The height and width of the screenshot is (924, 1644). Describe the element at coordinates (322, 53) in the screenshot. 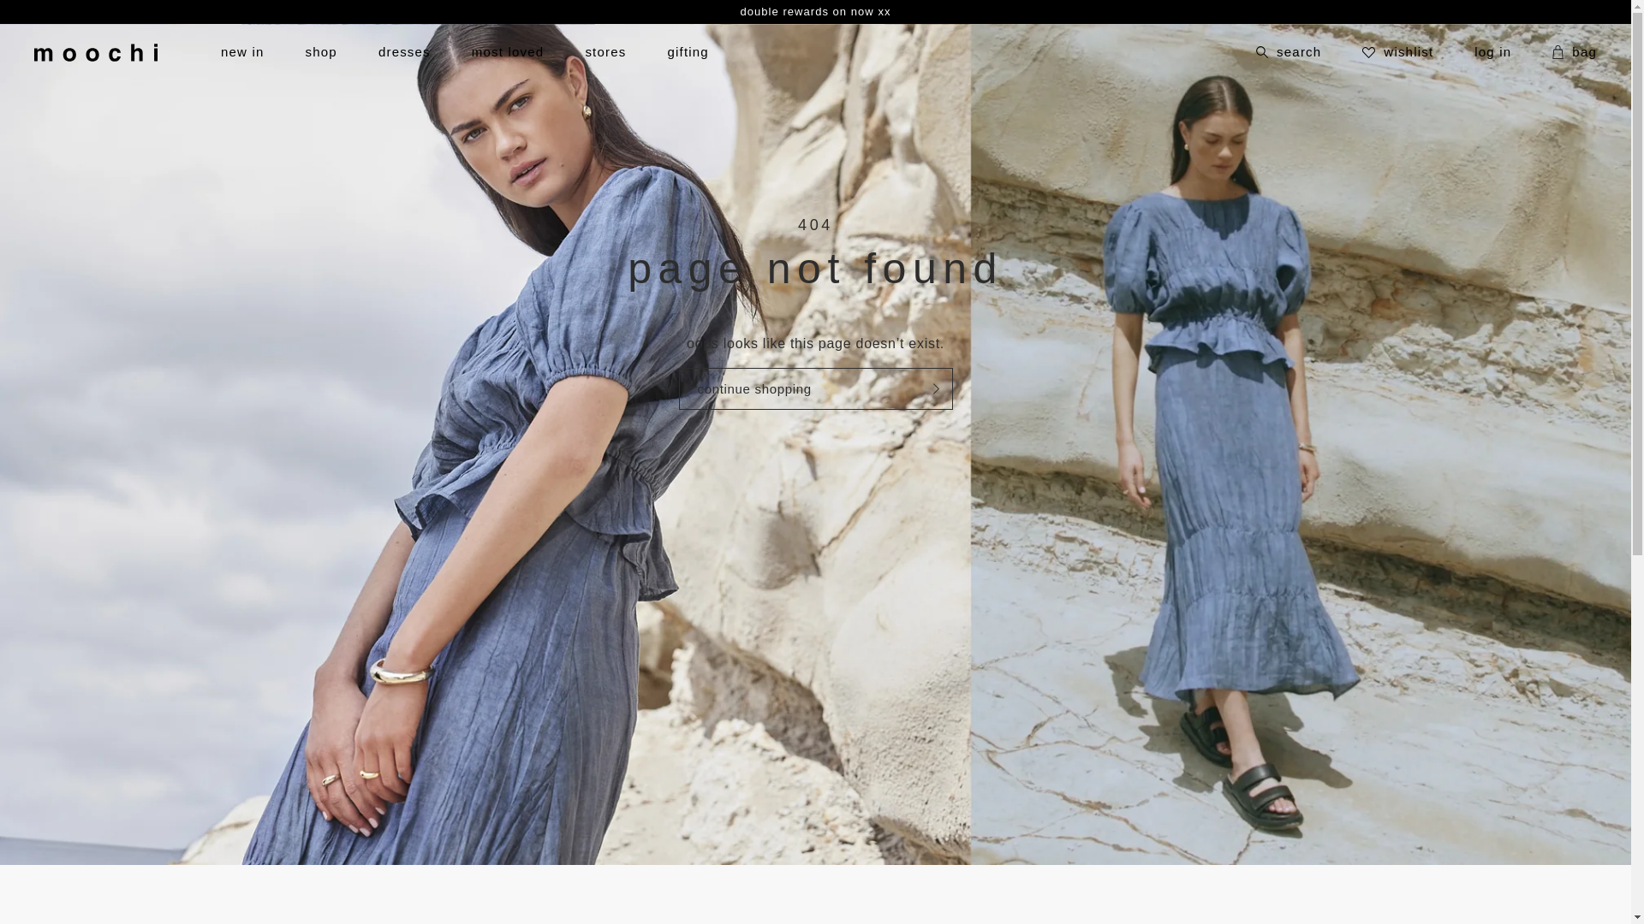

I see `shop` at that location.